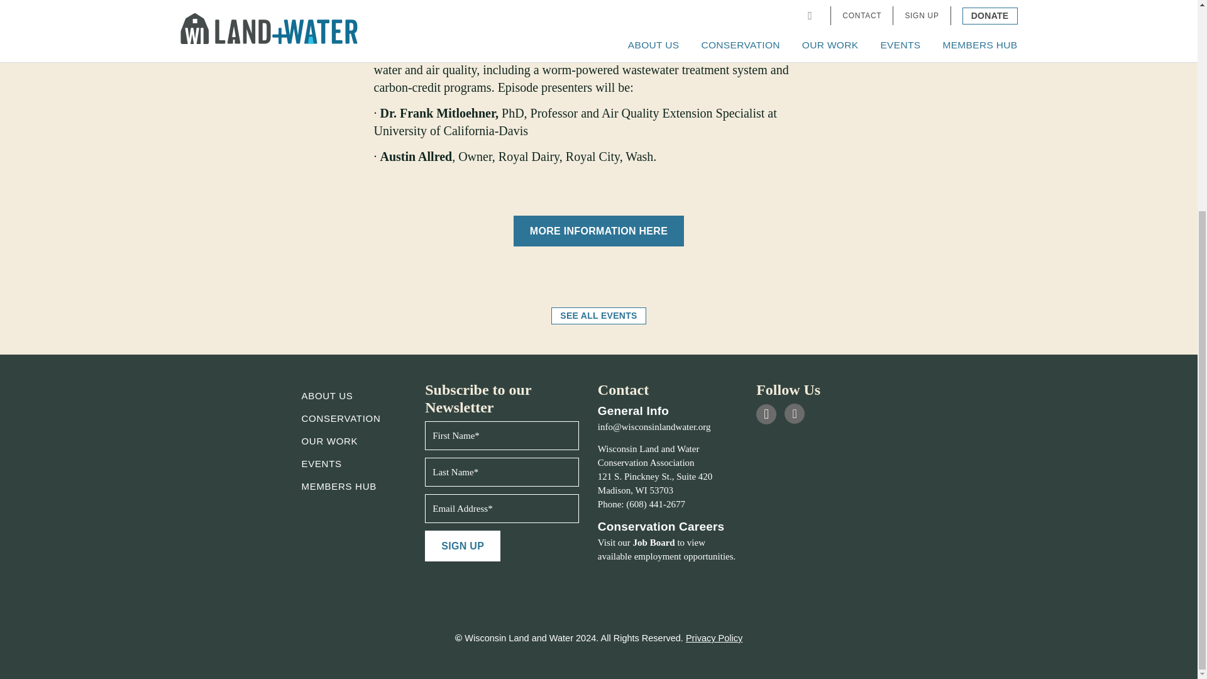 The width and height of the screenshot is (1207, 679). What do you see at coordinates (598, 316) in the screenshot?
I see `SEE ALL EVENTS` at bounding box center [598, 316].